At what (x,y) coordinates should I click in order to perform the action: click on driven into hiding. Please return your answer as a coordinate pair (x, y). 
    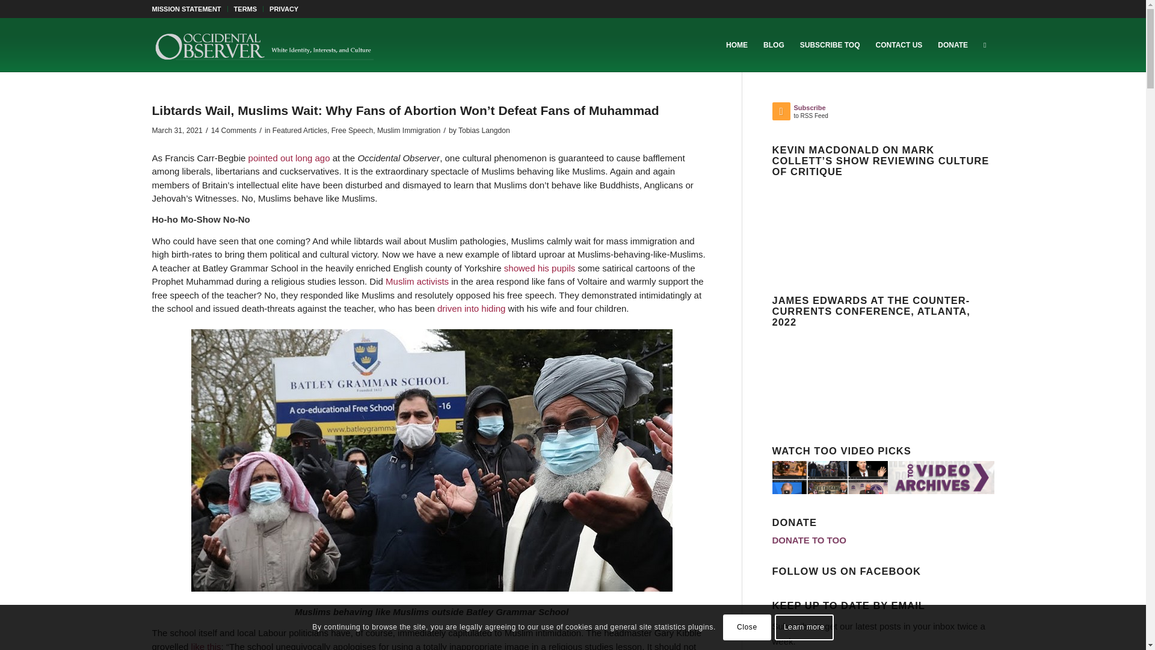
    Looking at the image, I should click on (472, 308).